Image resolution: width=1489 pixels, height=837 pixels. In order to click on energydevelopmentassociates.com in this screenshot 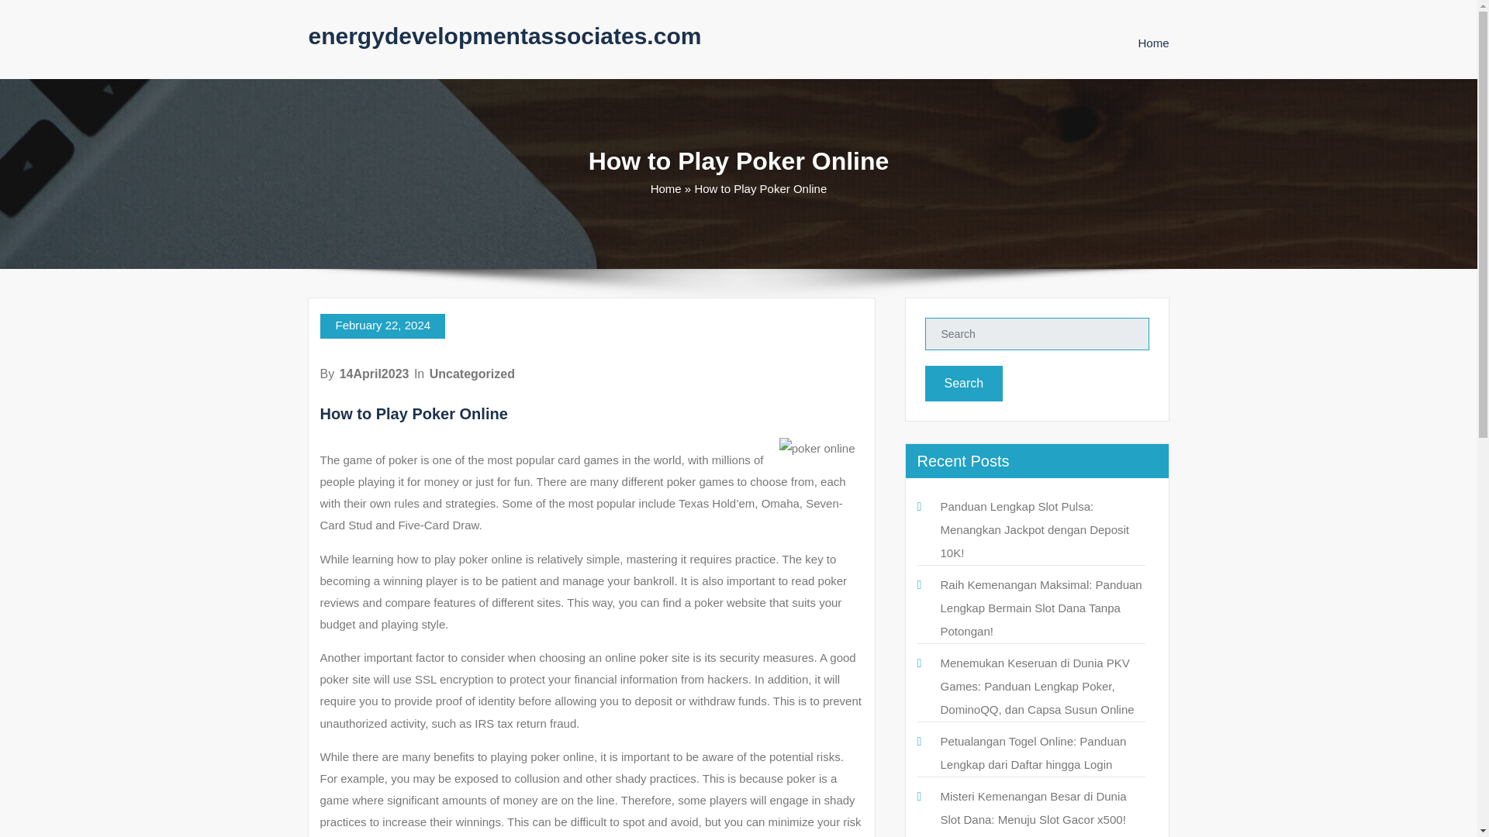, I will do `click(504, 36)`.